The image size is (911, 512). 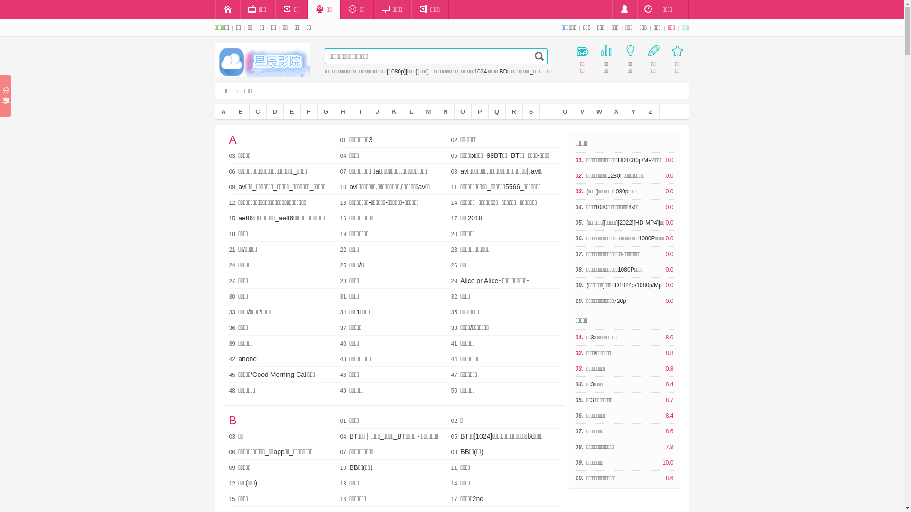 What do you see at coordinates (292, 112) in the screenshot?
I see `E` at bounding box center [292, 112].